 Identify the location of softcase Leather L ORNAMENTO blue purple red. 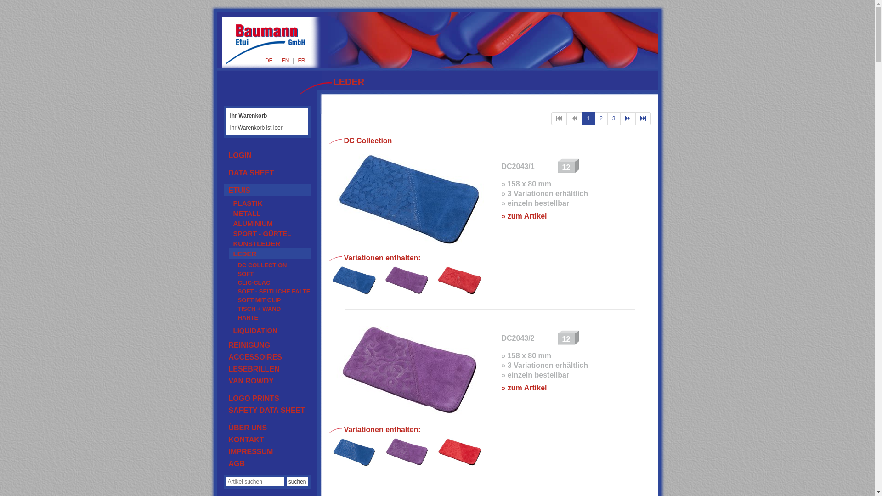
(409, 372).